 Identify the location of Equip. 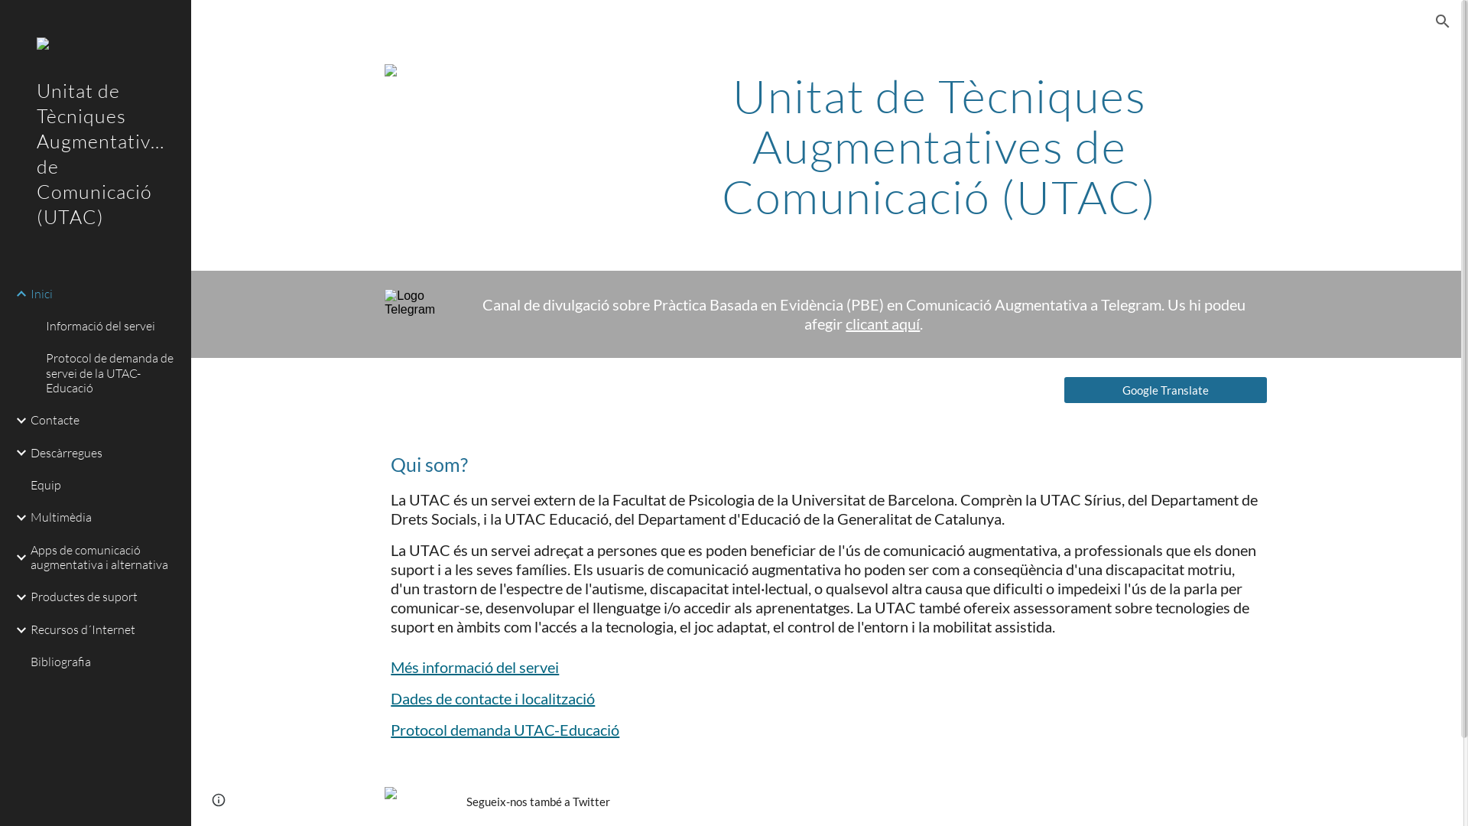
(105, 486).